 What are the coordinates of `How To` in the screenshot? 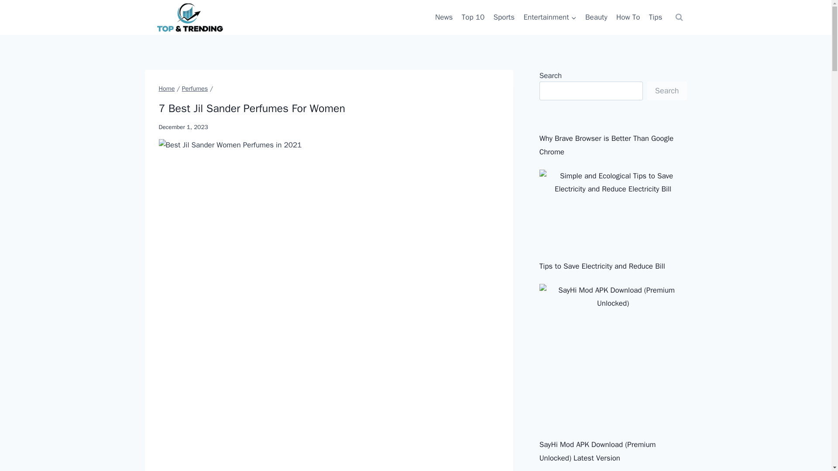 It's located at (628, 17).